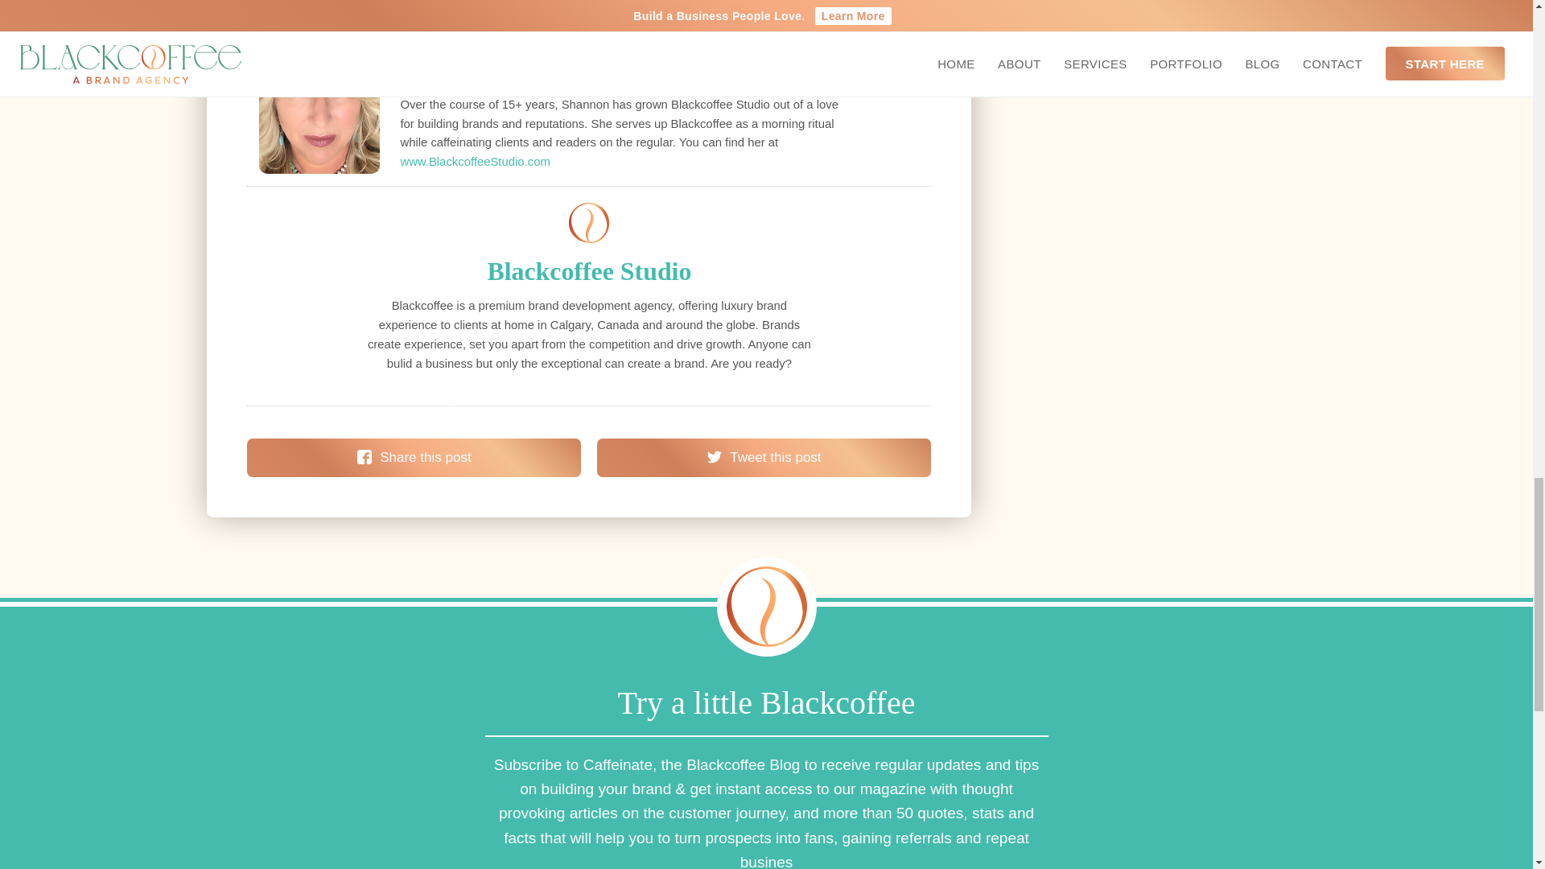 The width and height of the screenshot is (1545, 869). I want to click on Share this post, so click(414, 457).